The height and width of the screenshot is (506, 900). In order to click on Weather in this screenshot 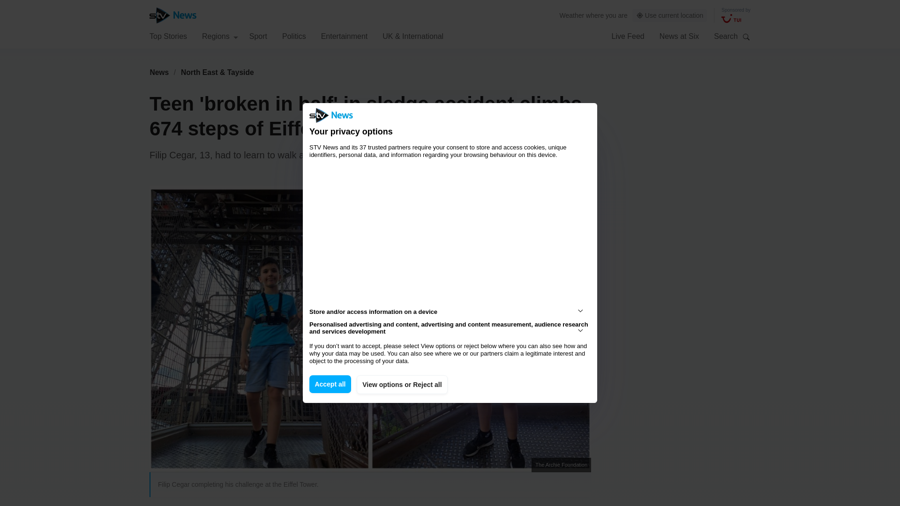, I will do `click(572, 15)`.